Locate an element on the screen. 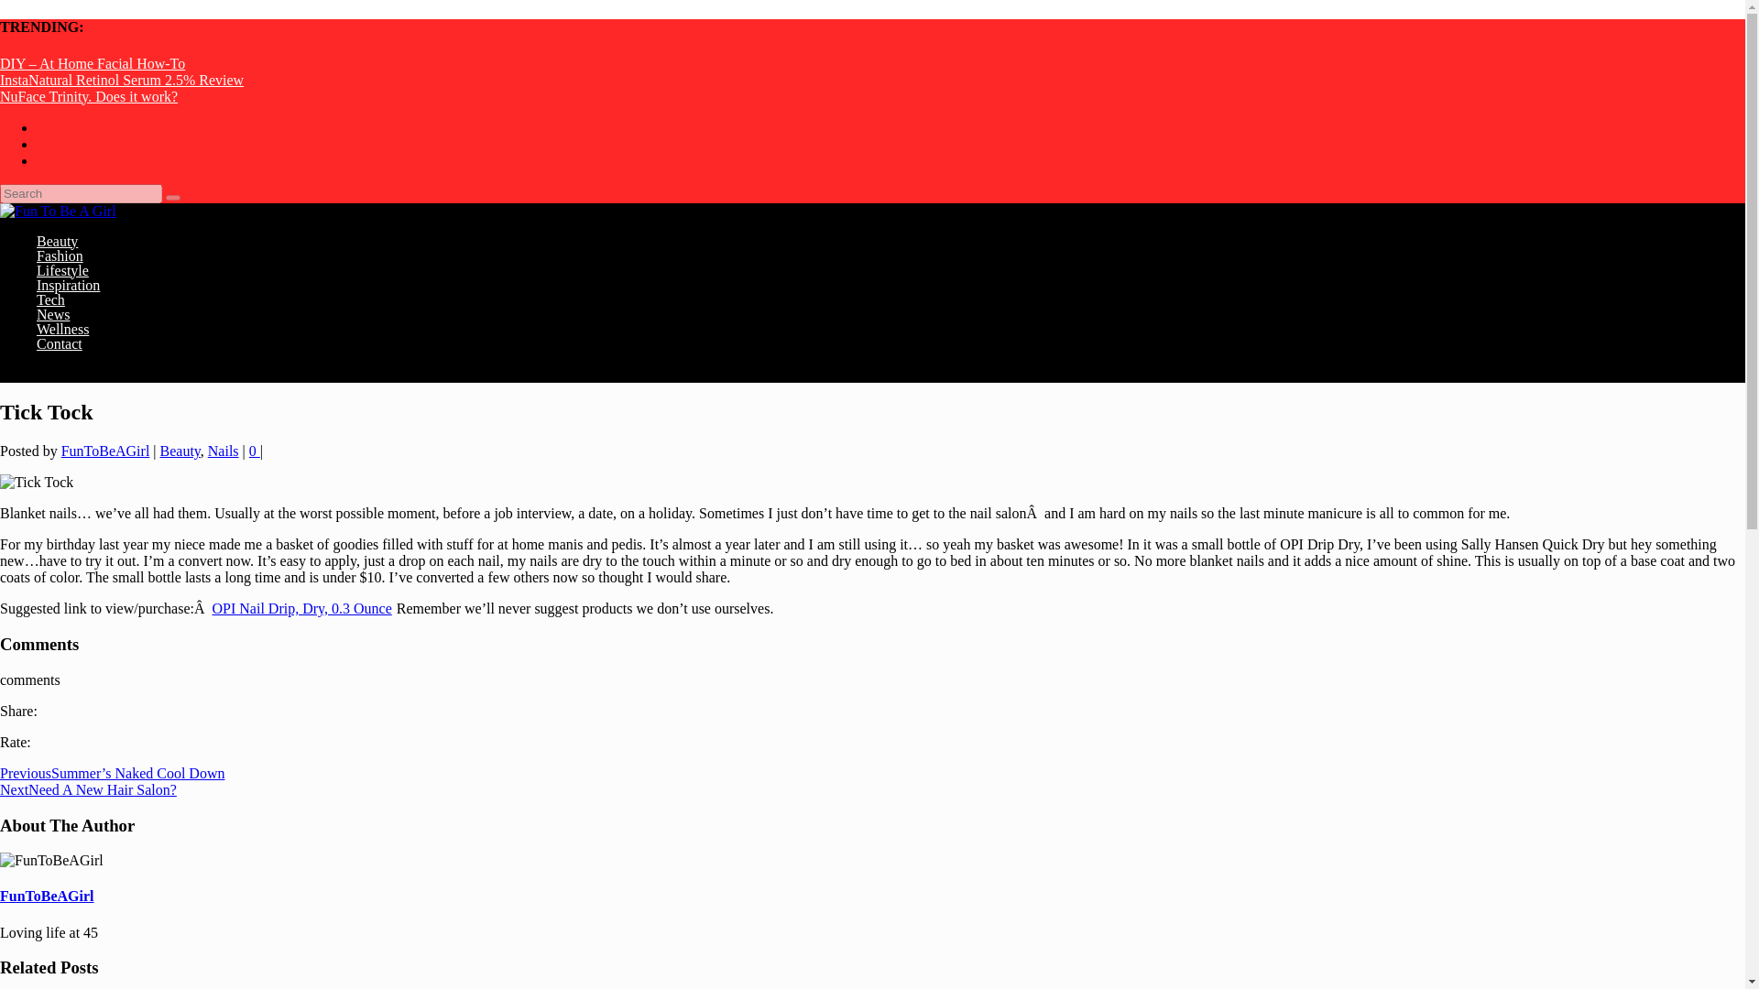  Search for: is located at coordinates (81, 193).